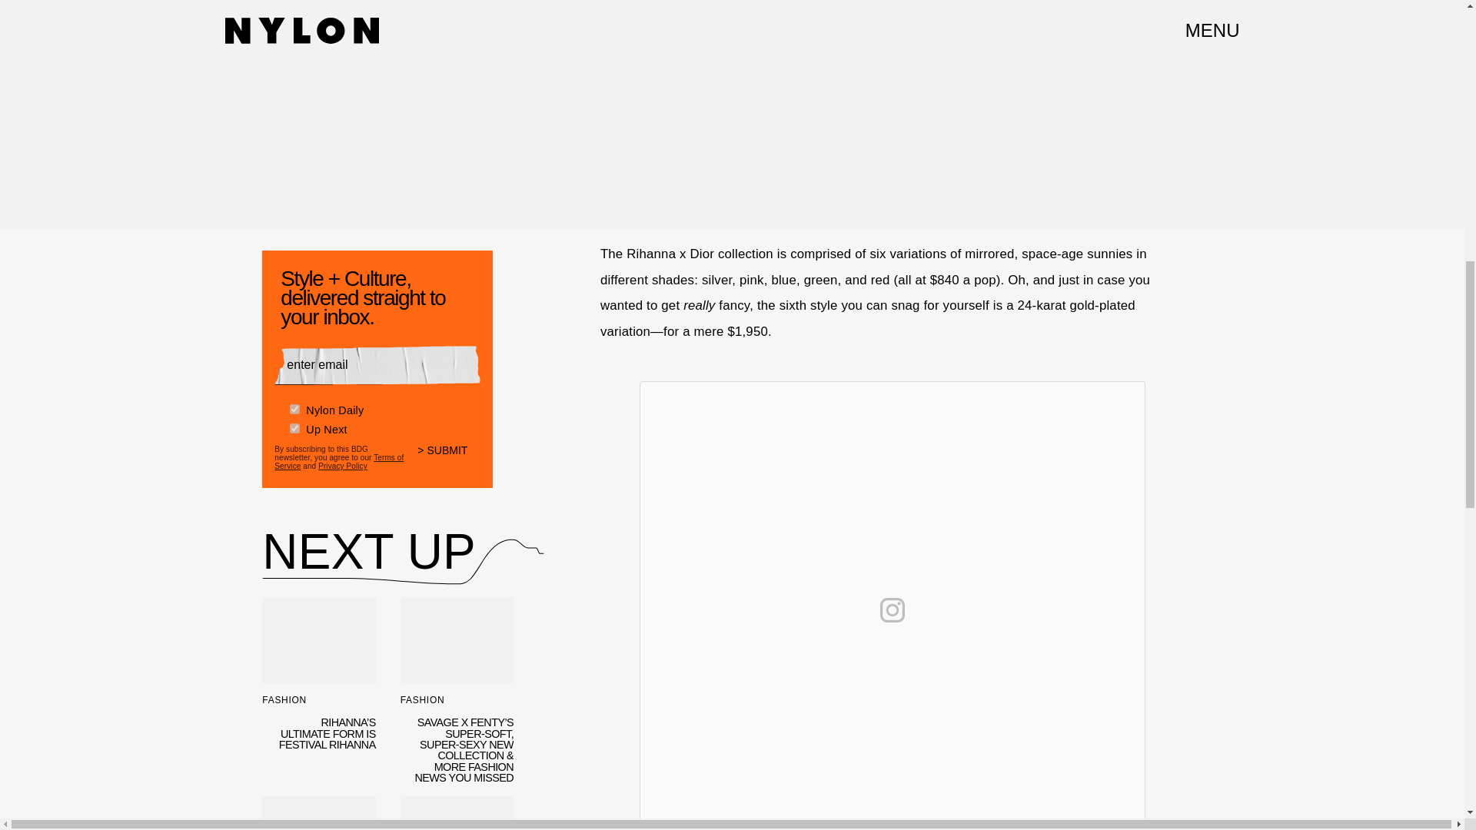 The height and width of the screenshot is (830, 1476). Describe the element at coordinates (449, 460) in the screenshot. I see `SUBMIT` at that location.